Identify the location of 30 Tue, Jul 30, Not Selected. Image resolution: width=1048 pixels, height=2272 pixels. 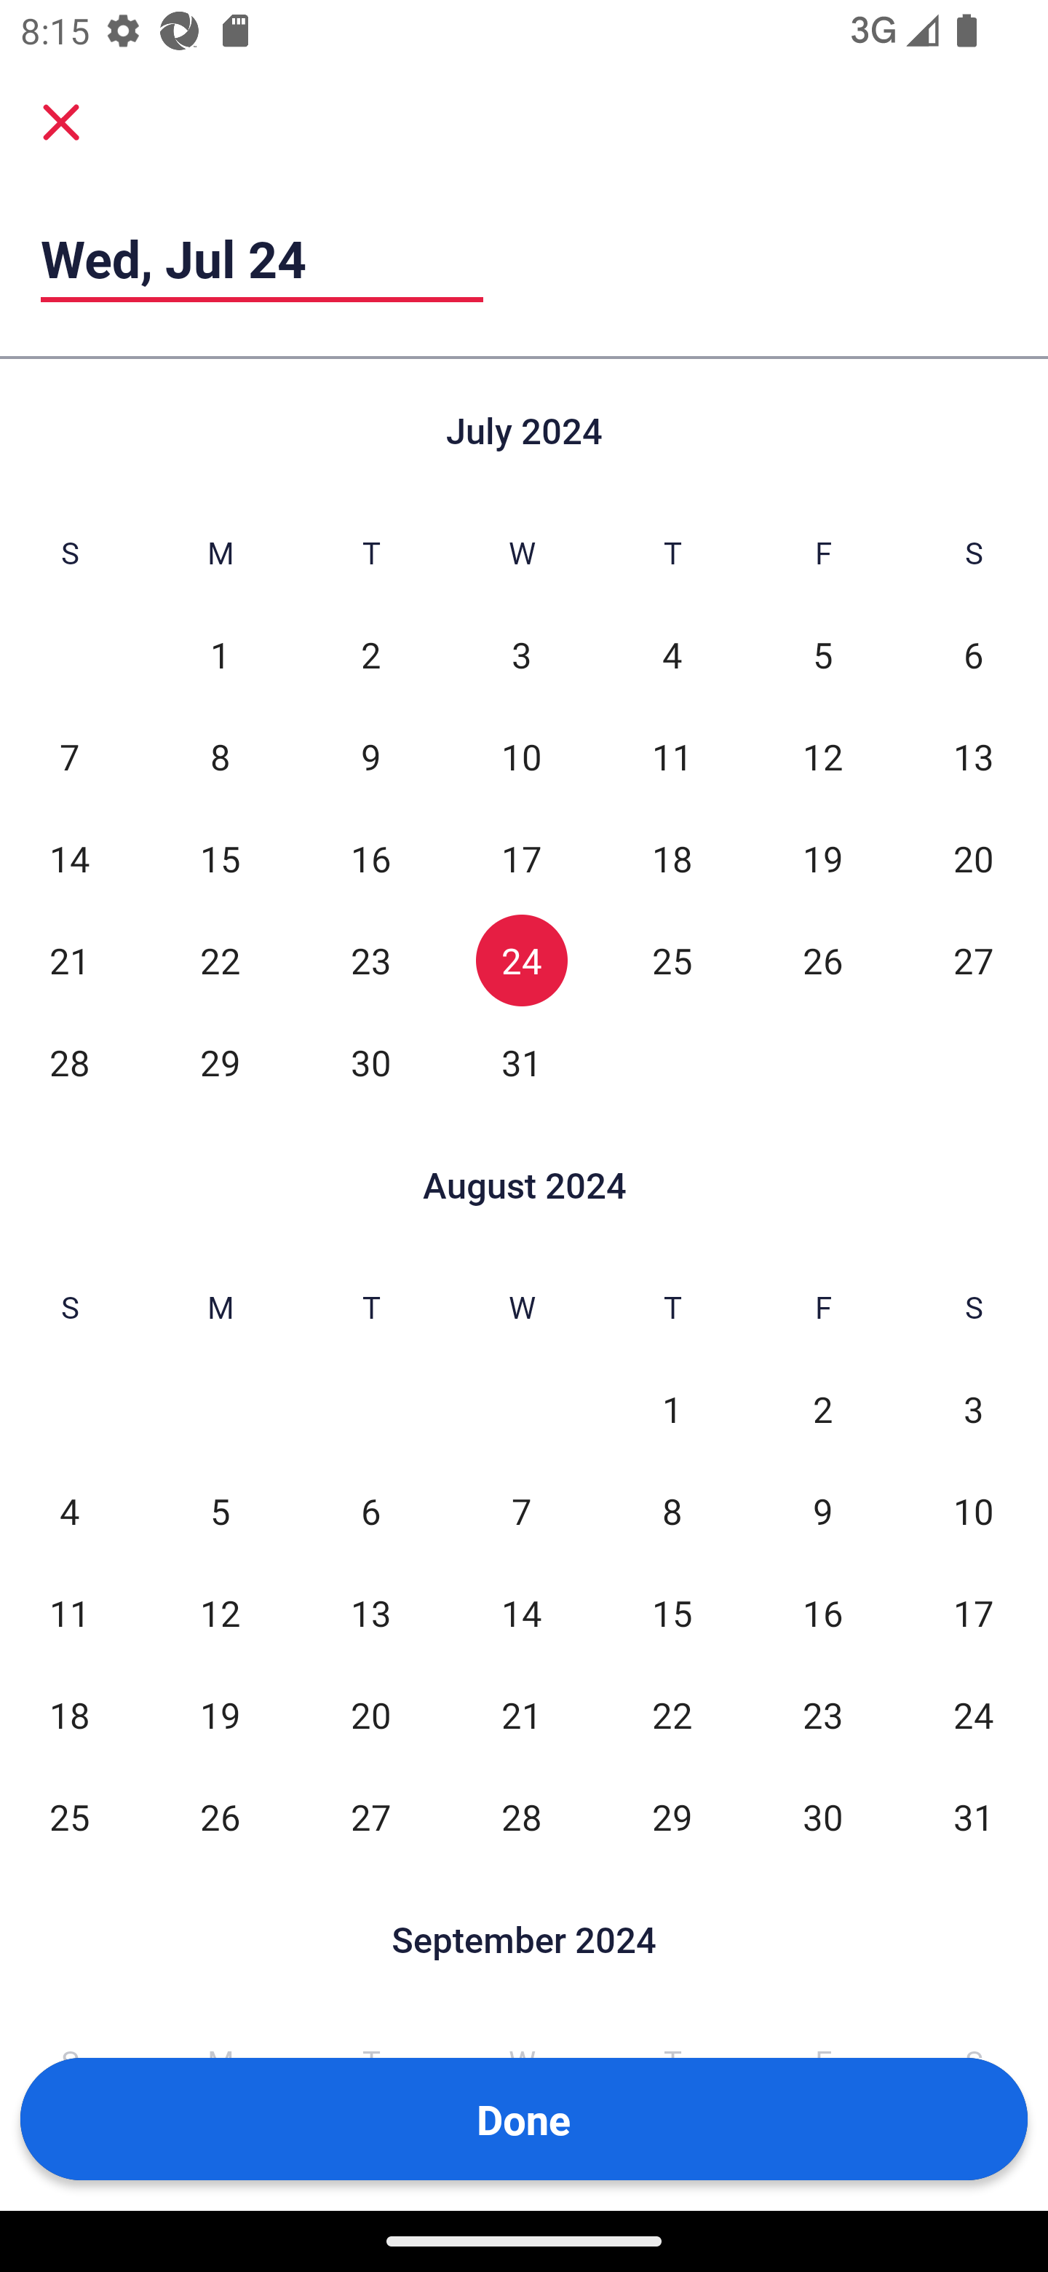
(371, 1062).